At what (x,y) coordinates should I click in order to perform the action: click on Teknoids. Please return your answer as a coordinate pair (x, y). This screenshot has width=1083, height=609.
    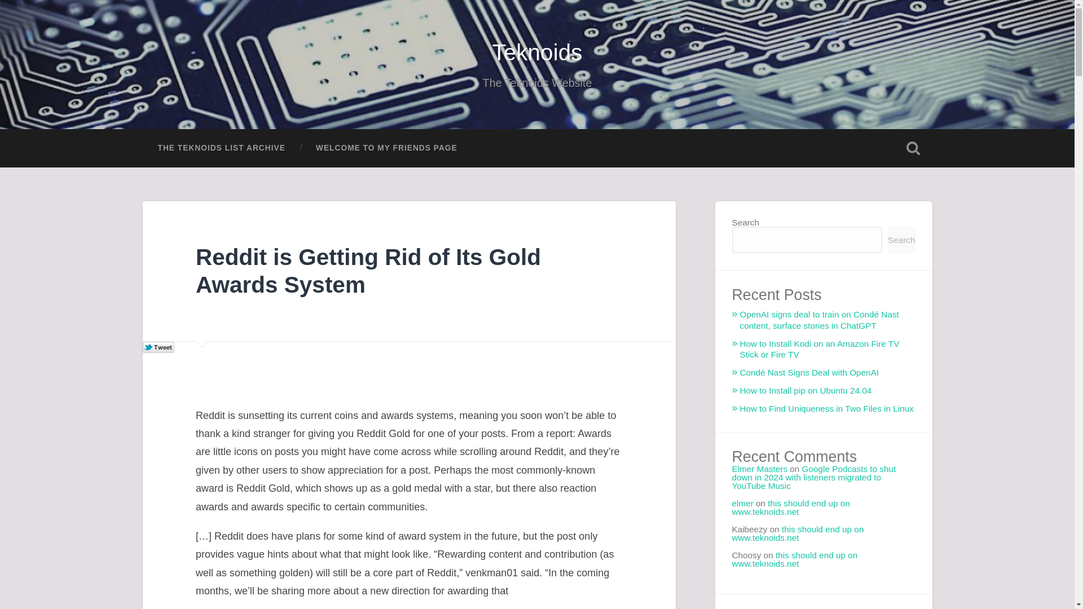
    Looking at the image, I should click on (537, 52).